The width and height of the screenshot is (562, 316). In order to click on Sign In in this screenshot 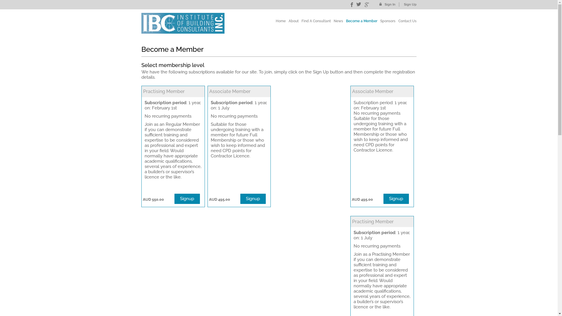, I will do `click(389, 5)`.